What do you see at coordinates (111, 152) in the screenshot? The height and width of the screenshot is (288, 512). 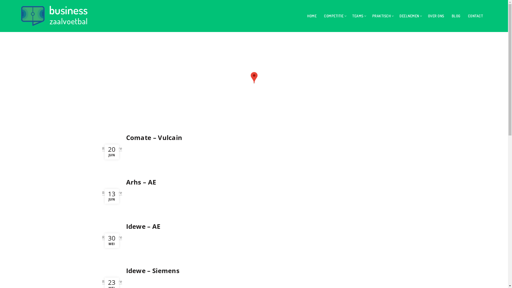 I see `20
JUN` at bounding box center [111, 152].